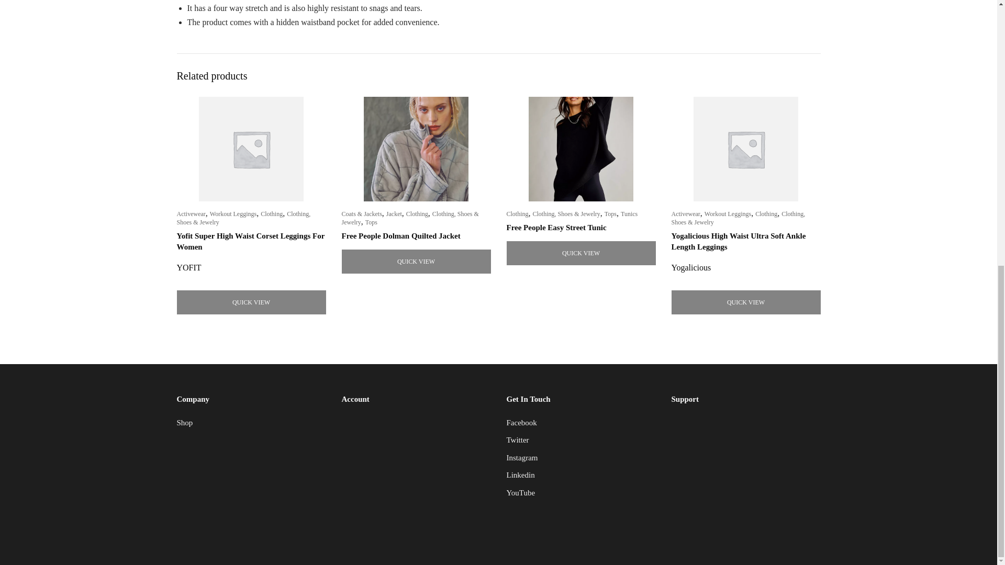 The height and width of the screenshot is (565, 1005). What do you see at coordinates (401, 235) in the screenshot?
I see `Free People Dolman Quilted Jacket` at bounding box center [401, 235].